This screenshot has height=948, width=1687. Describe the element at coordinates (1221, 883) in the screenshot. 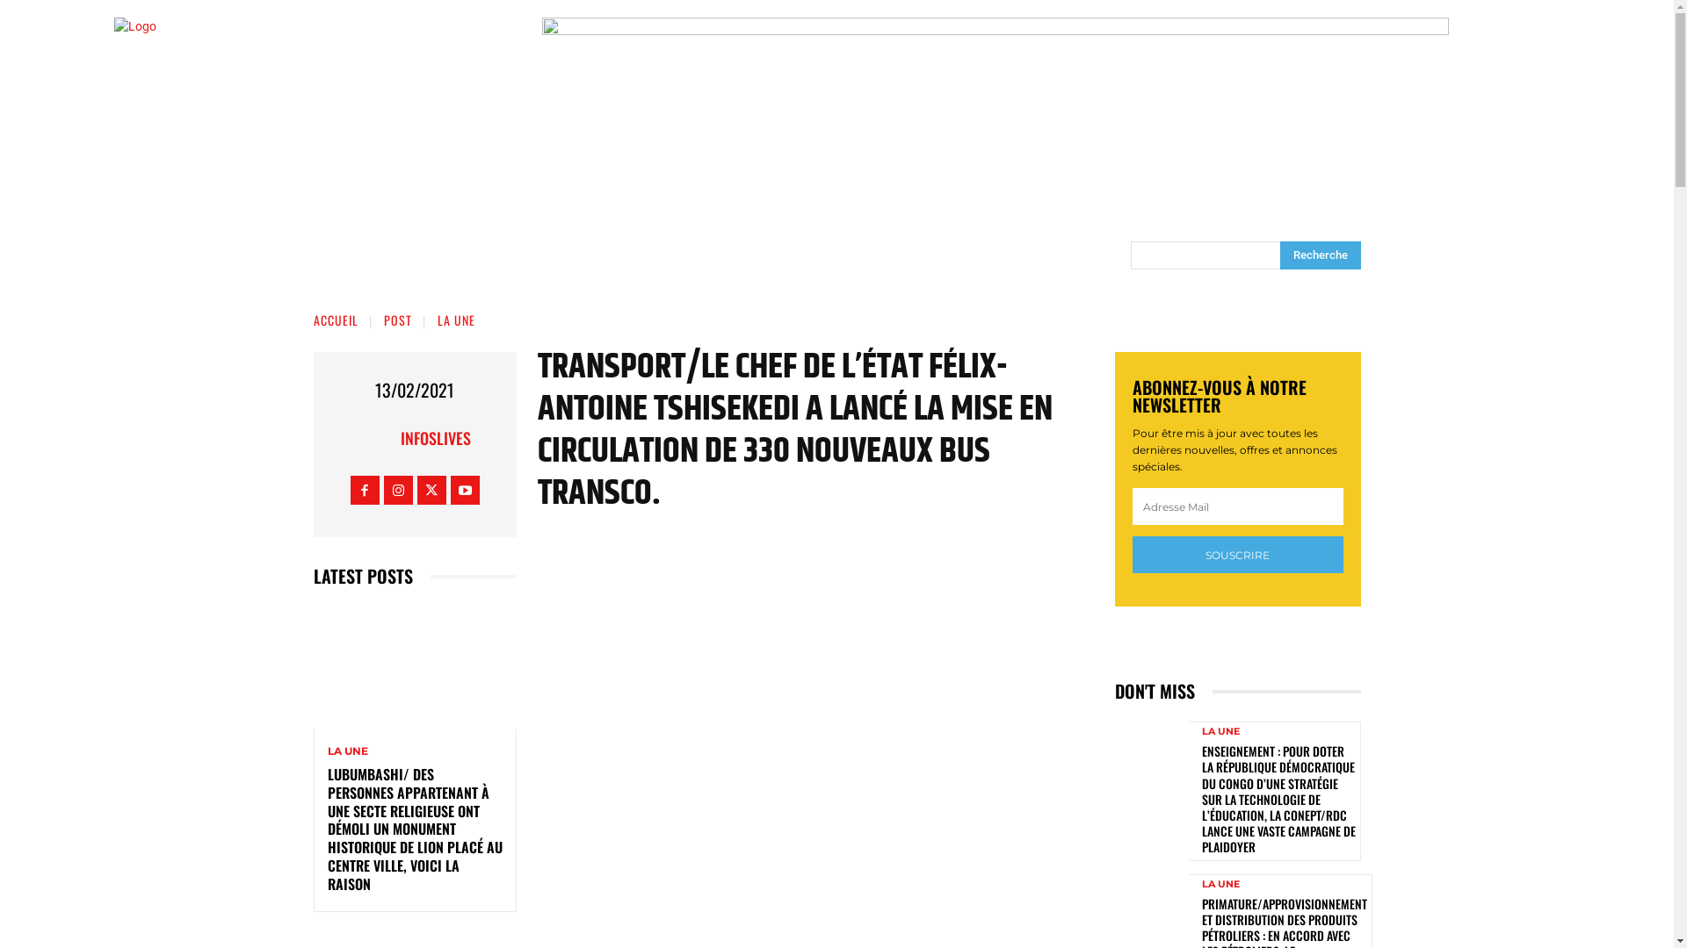

I see `LA UNE` at that location.